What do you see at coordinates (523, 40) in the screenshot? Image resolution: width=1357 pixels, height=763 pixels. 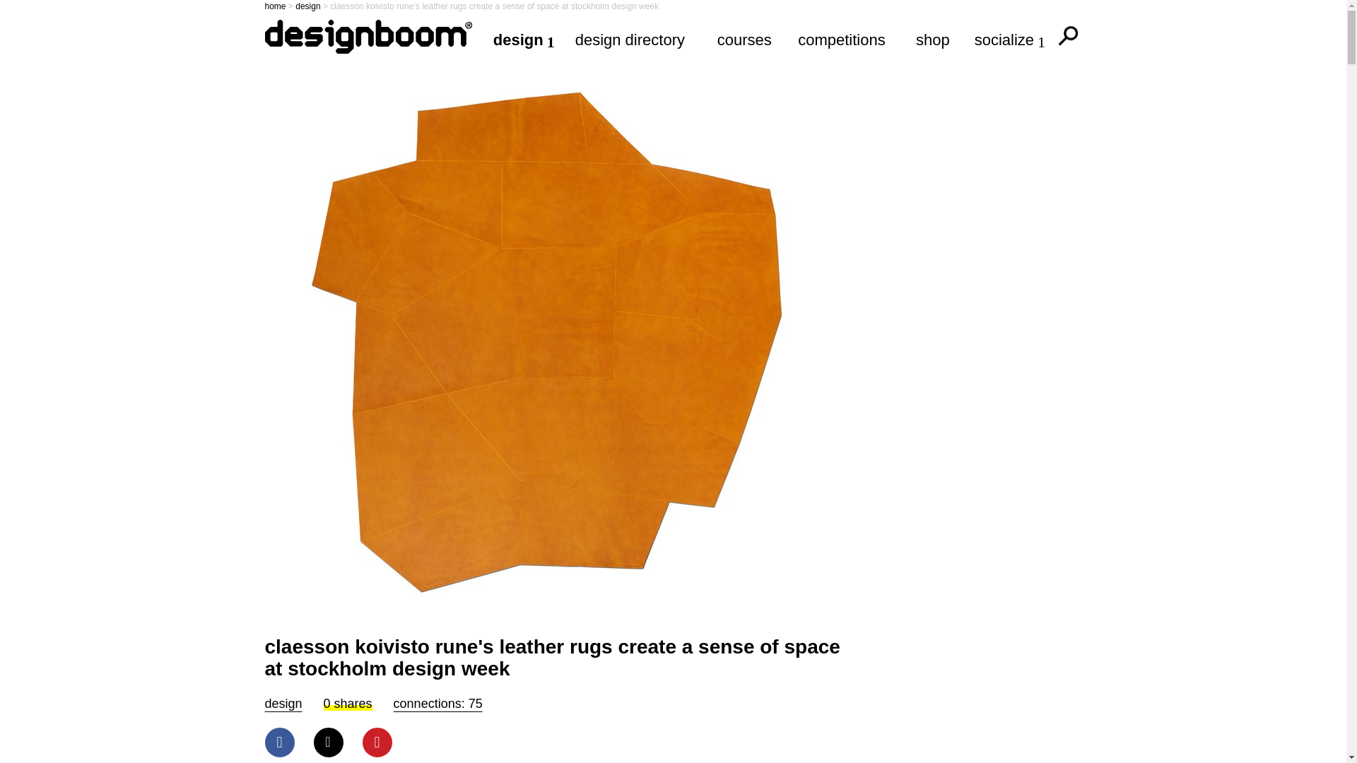 I see `design` at bounding box center [523, 40].